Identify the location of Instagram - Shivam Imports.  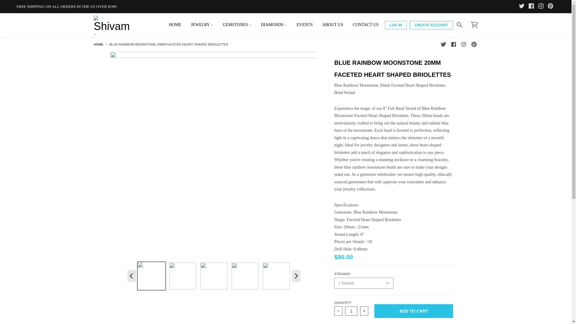
(463, 44).